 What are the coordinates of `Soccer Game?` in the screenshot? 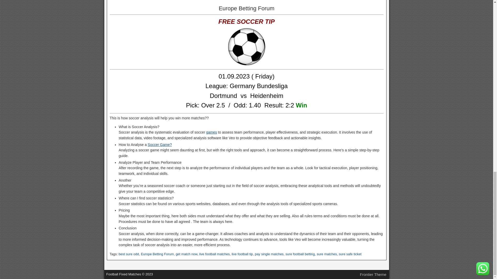 It's located at (160, 145).